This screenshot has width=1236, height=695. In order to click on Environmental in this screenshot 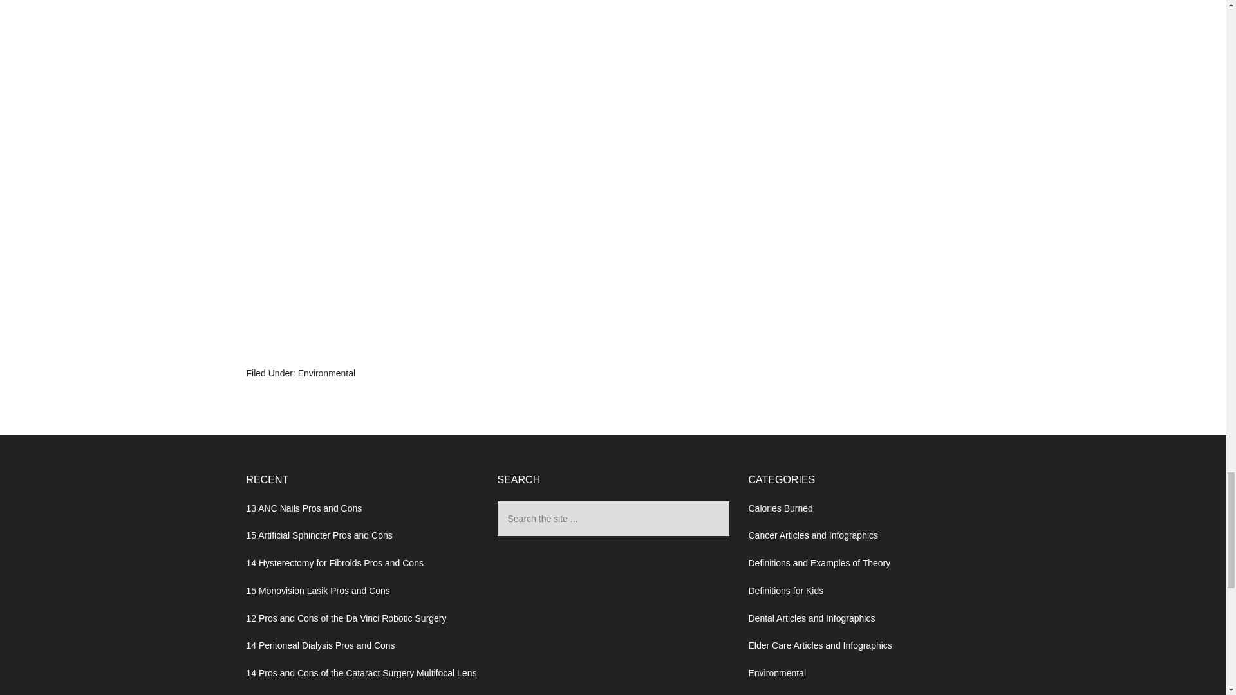, I will do `click(776, 673)`.